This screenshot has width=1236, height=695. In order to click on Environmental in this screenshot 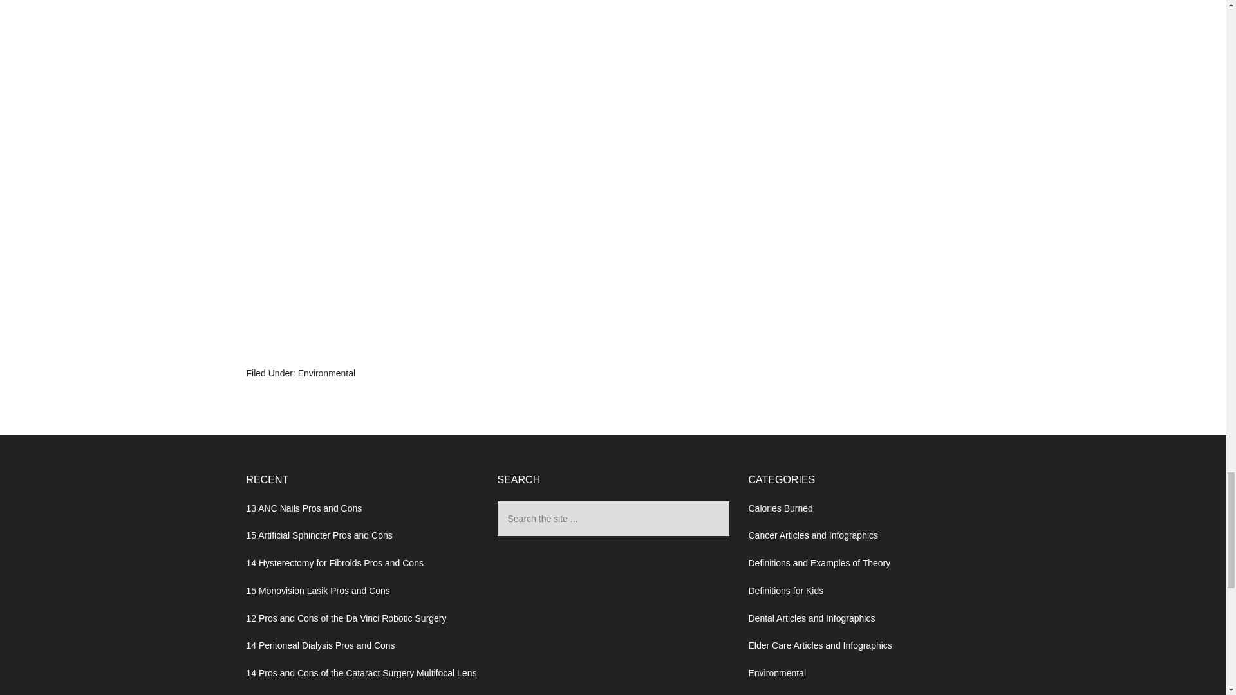, I will do `click(776, 673)`.